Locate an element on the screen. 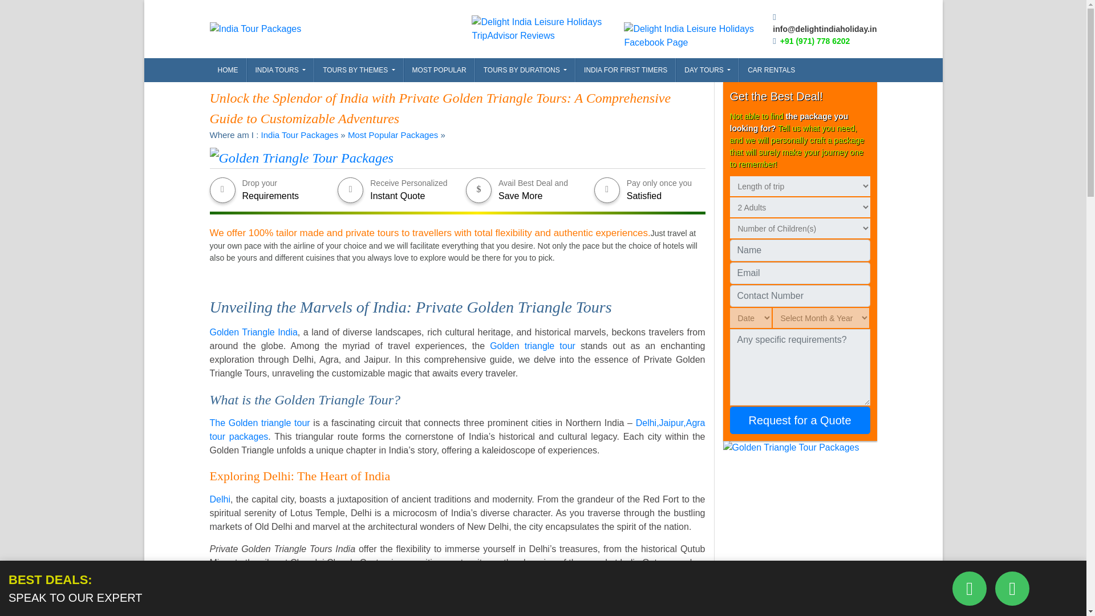 The image size is (1095, 616). MOST POPULAR is located at coordinates (439, 70).